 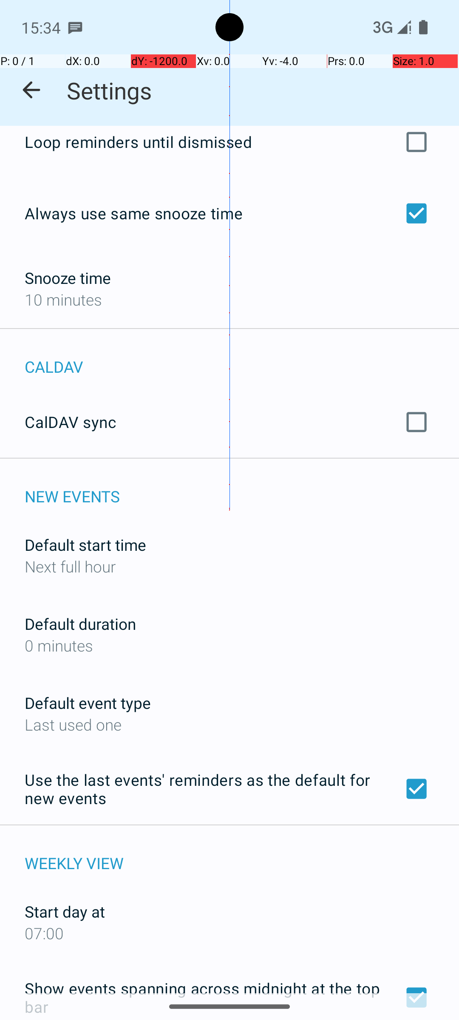 What do you see at coordinates (229, 422) in the screenshot?
I see `CalDAV sync` at bounding box center [229, 422].